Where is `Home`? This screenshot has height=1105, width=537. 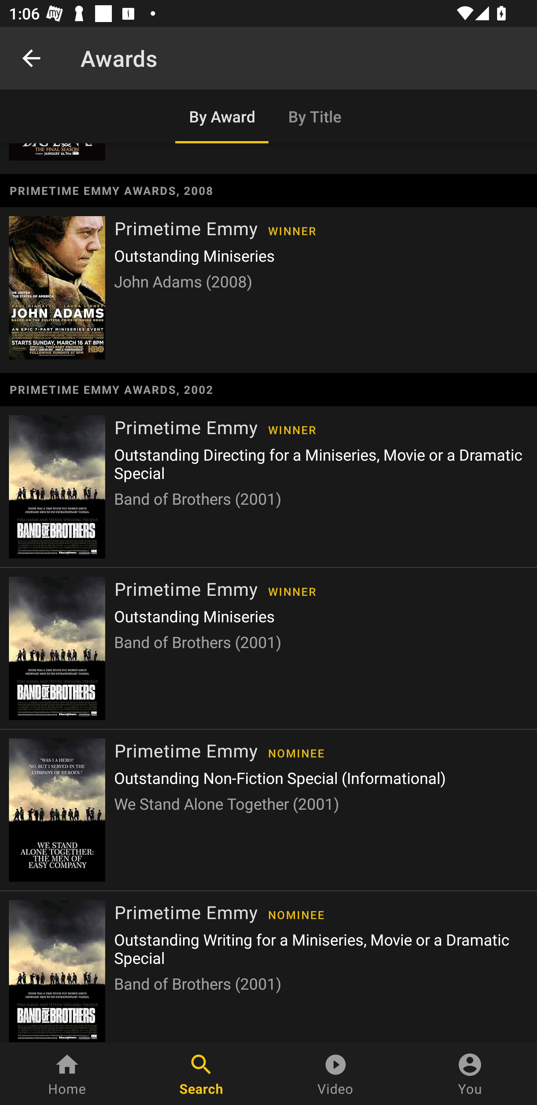
Home is located at coordinates (67, 1074).